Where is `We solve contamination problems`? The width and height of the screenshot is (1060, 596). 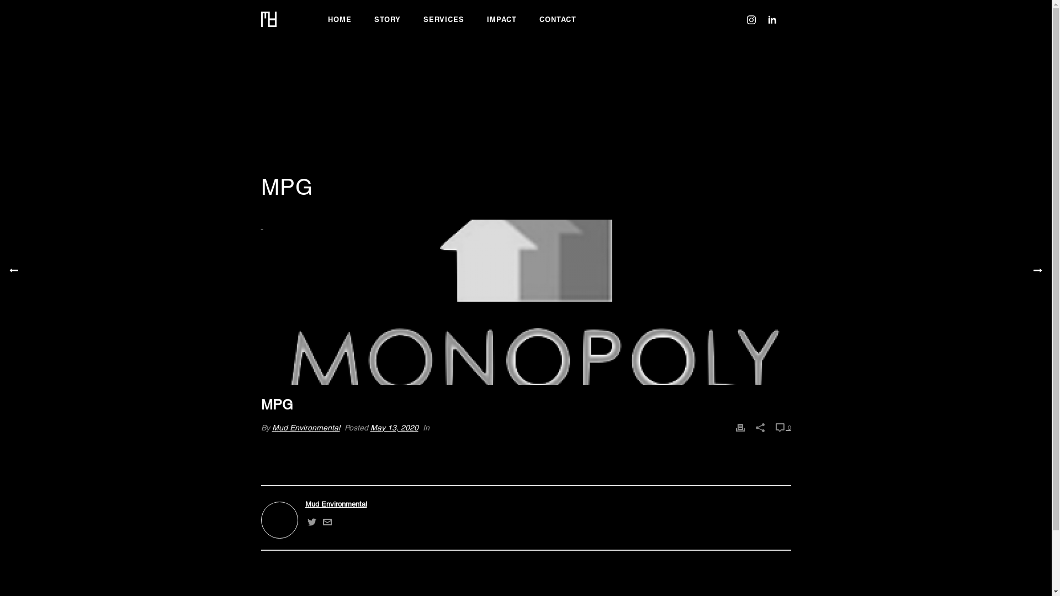 We solve contamination problems is located at coordinates (268, 19).